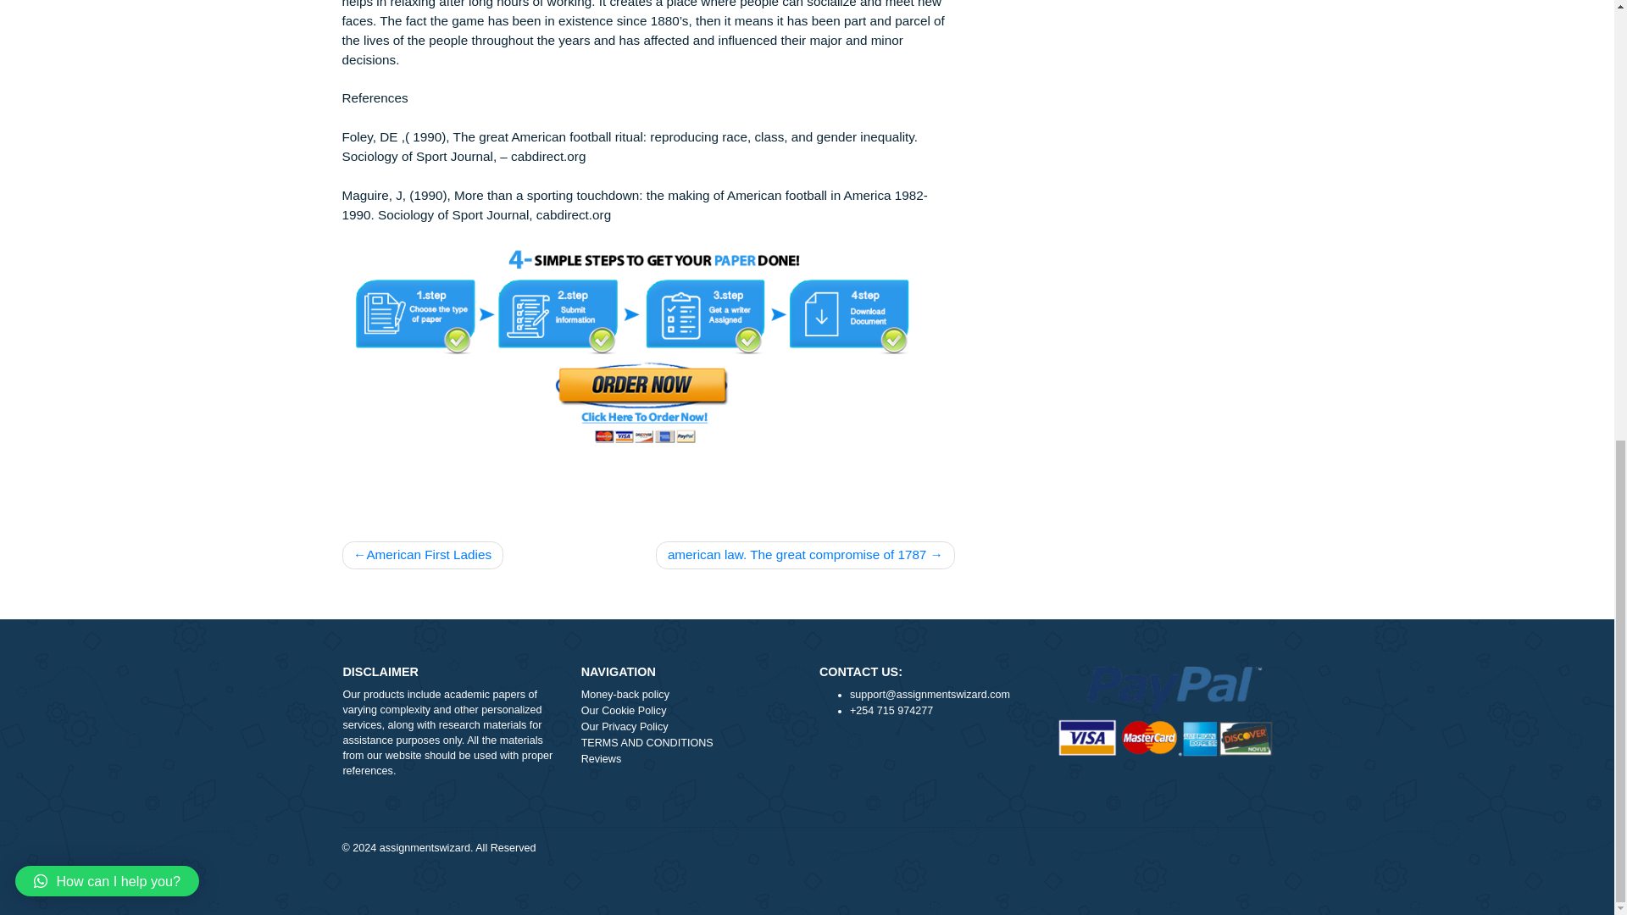 The image size is (1627, 915). What do you see at coordinates (765, 913) in the screenshot?
I see `TERMS AND CONDITIONS` at bounding box center [765, 913].